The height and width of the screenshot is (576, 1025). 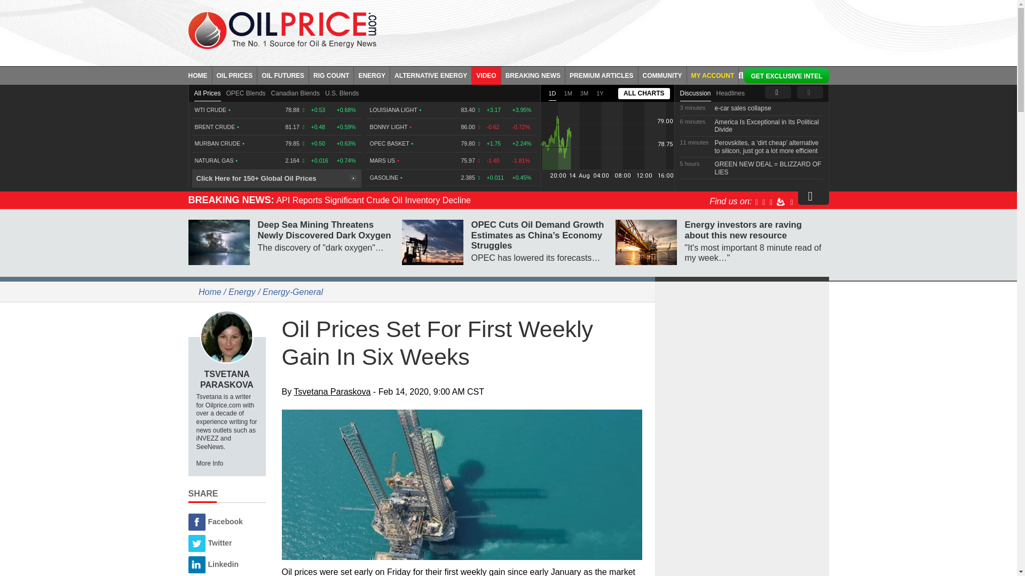 What do you see at coordinates (462, 484) in the screenshot?
I see `oil field` at bounding box center [462, 484].